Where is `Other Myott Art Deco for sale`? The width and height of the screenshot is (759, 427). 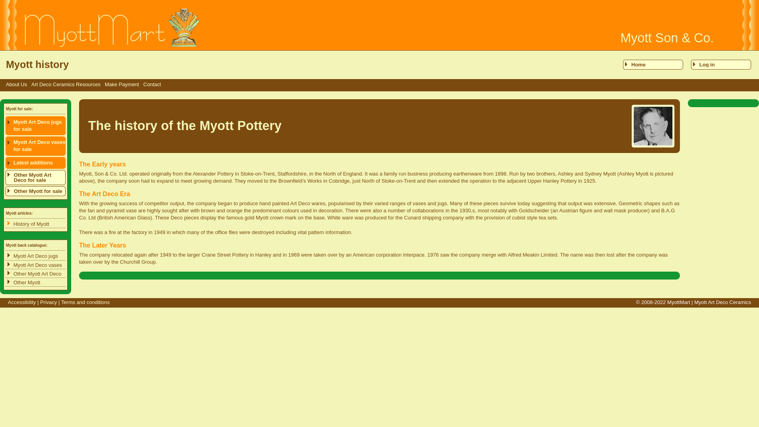 Other Myott Art Deco for sale is located at coordinates (35, 177).